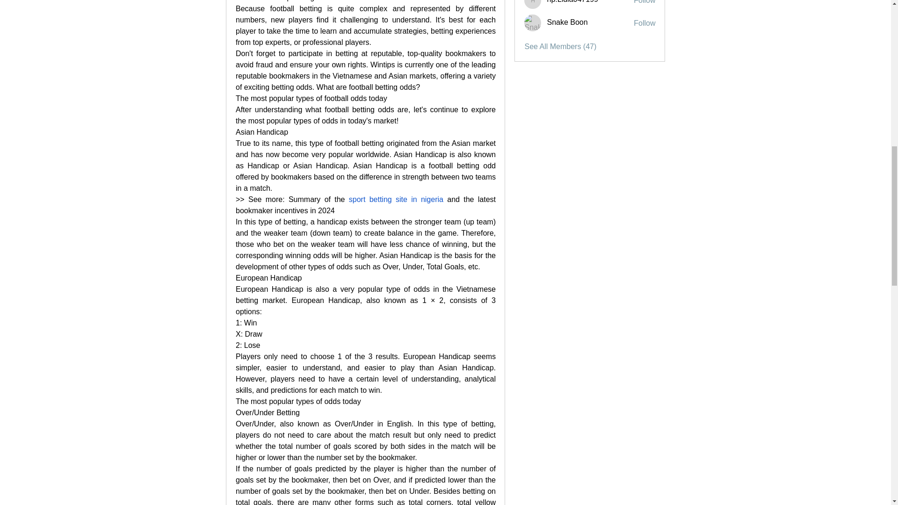 This screenshot has width=898, height=505. What do you see at coordinates (533, 5) in the screenshot?
I see `hp.Lidia047199` at bounding box center [533, 5].